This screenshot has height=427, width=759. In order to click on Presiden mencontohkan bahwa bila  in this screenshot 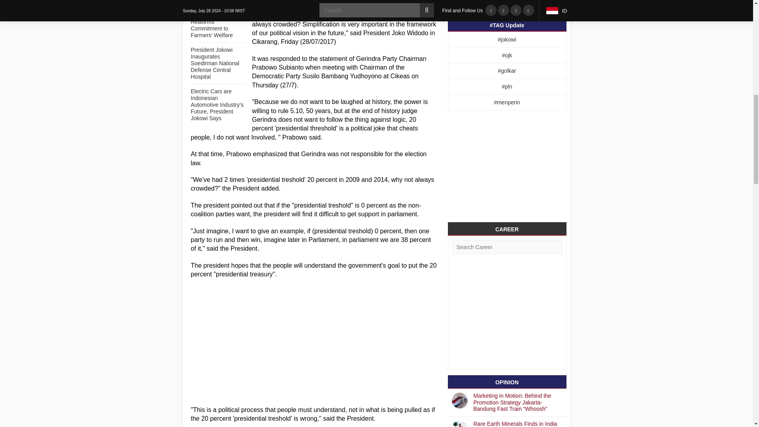, I will do `click(305, 210)`.